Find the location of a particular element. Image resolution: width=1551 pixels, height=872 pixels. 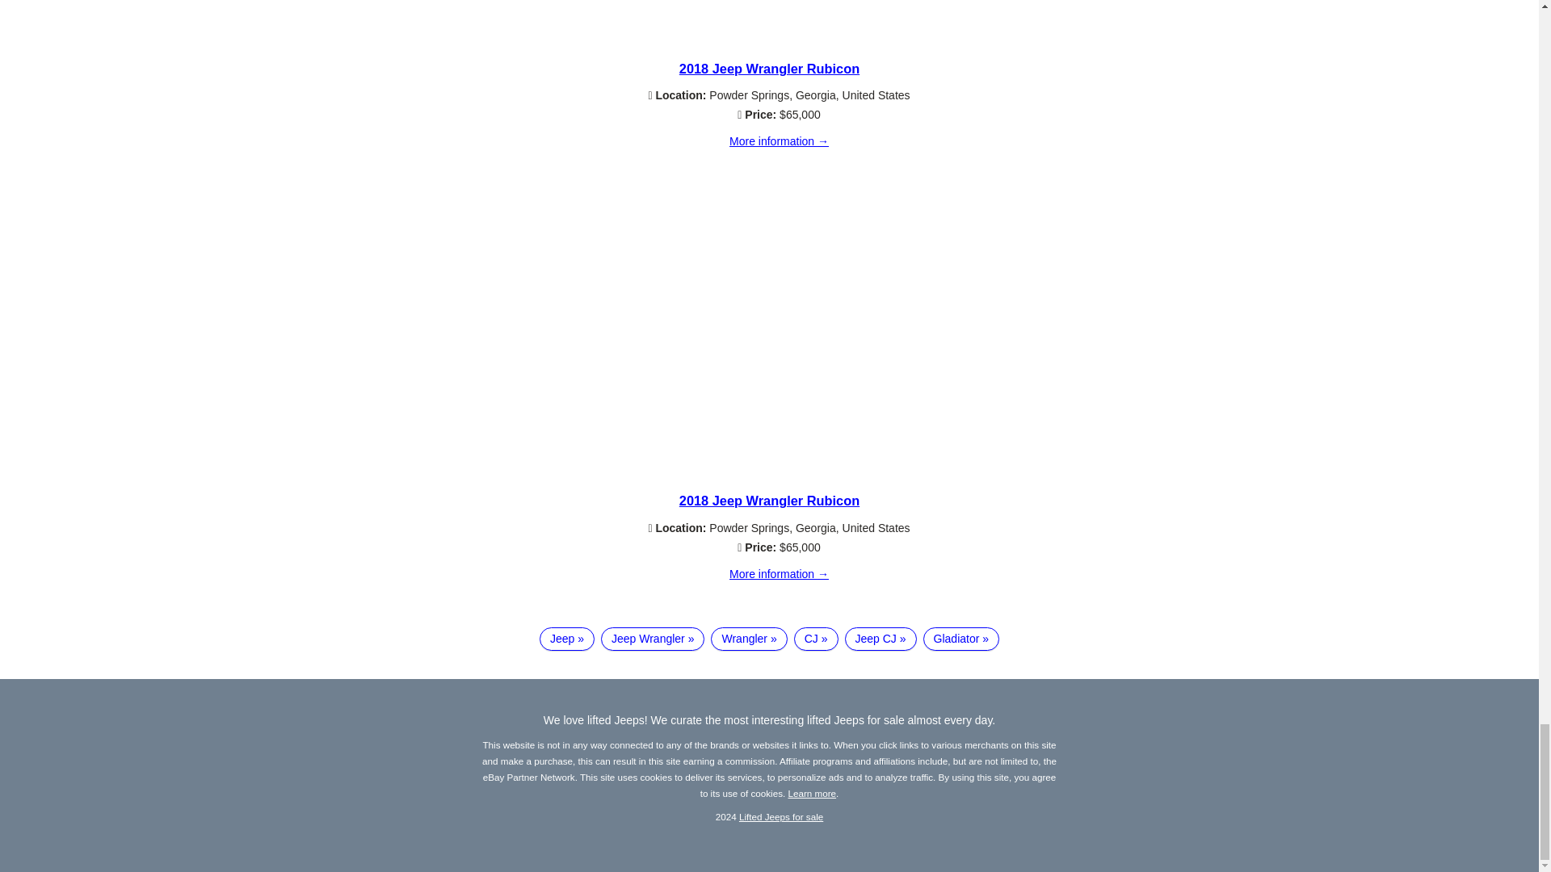

Learn more is located at coordinates (813, 793).